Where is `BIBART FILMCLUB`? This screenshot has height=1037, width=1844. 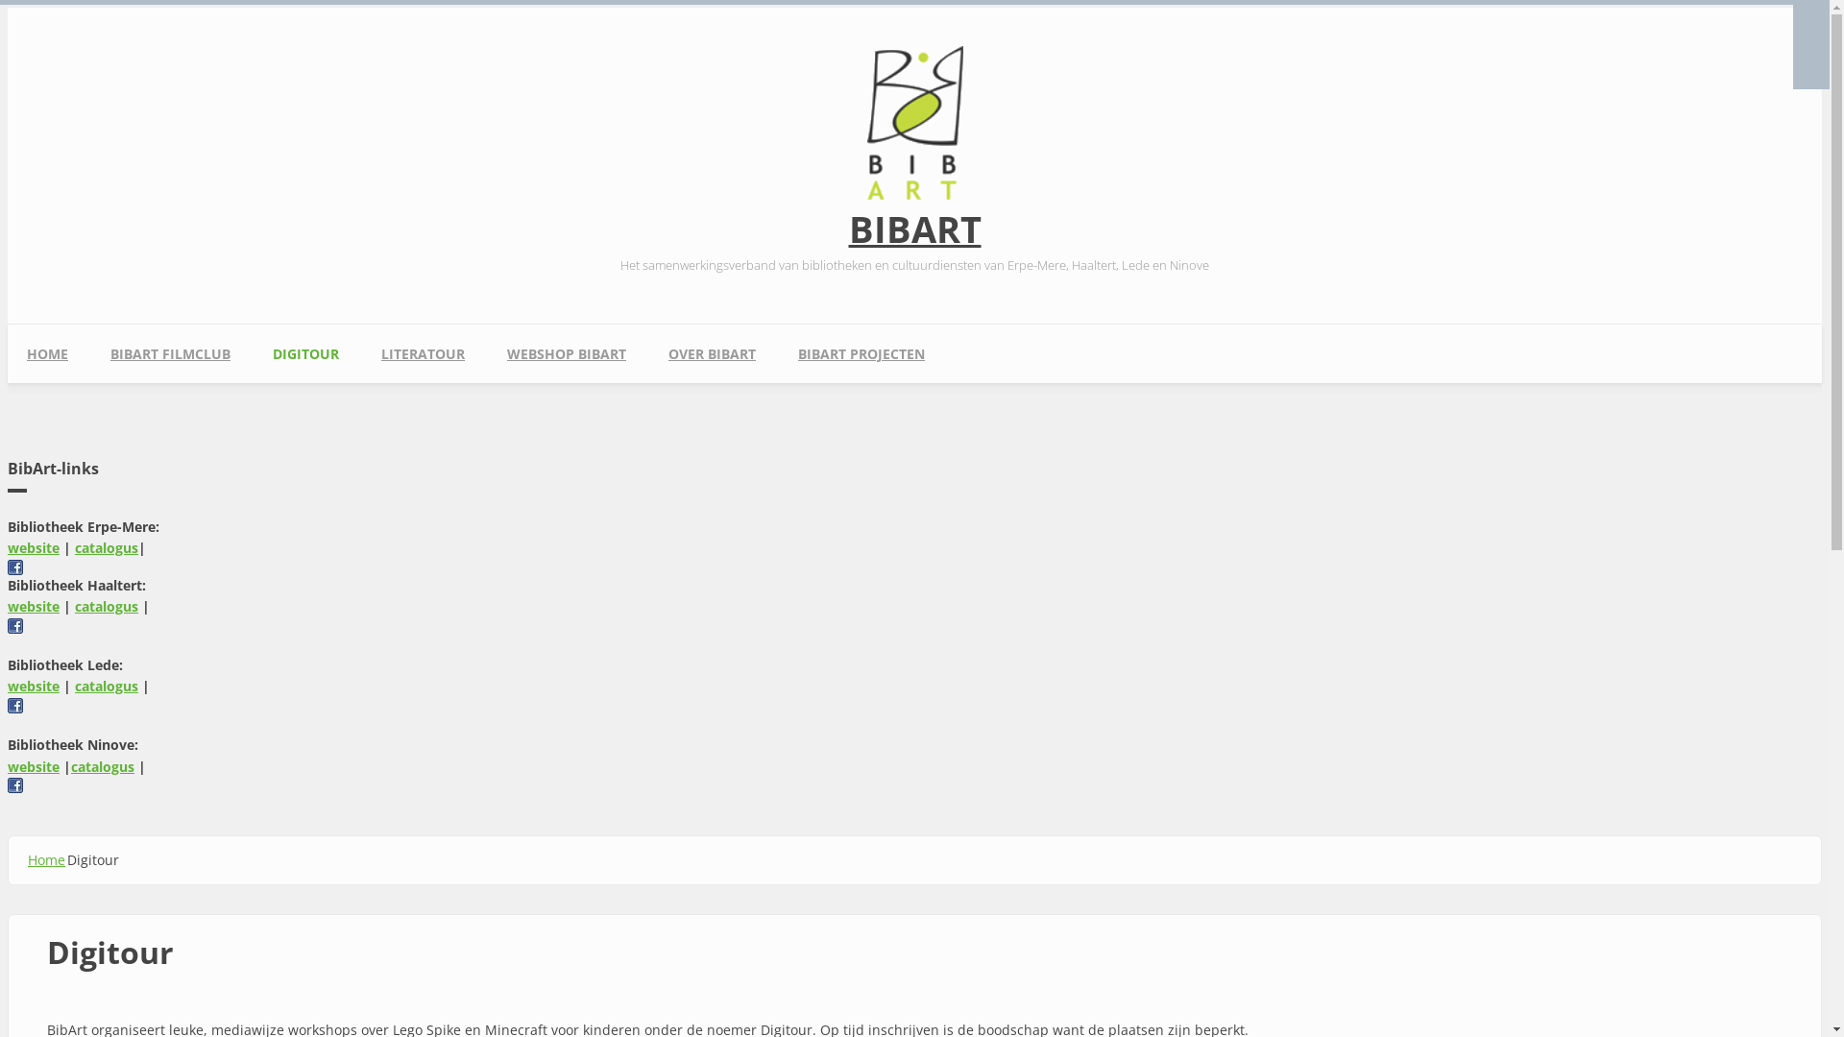
BIBART FILMCLUB is located at coordinates (171, 353).